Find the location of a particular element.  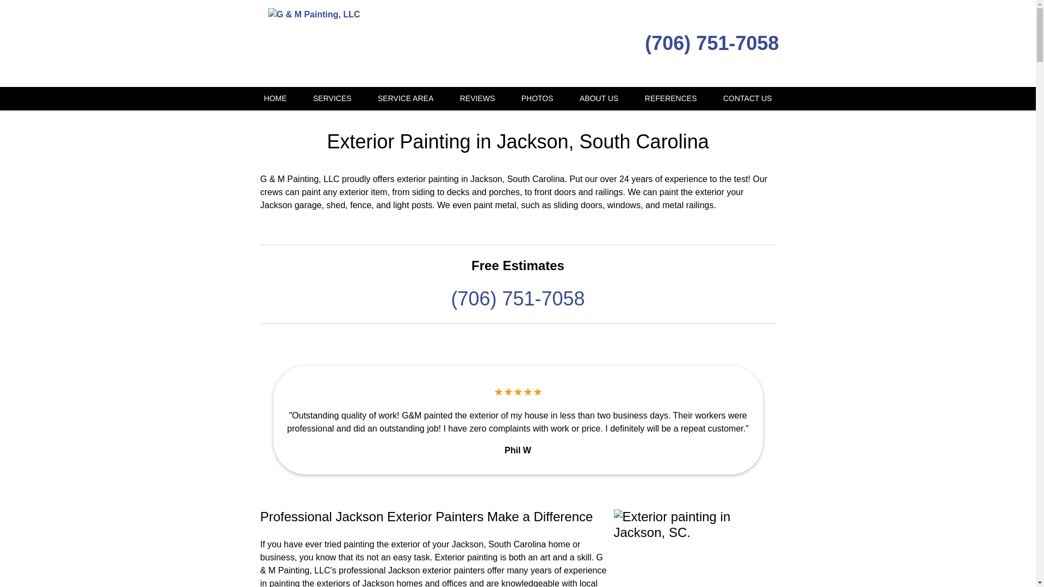

REVIEWS is located at coordinates (477, 98).